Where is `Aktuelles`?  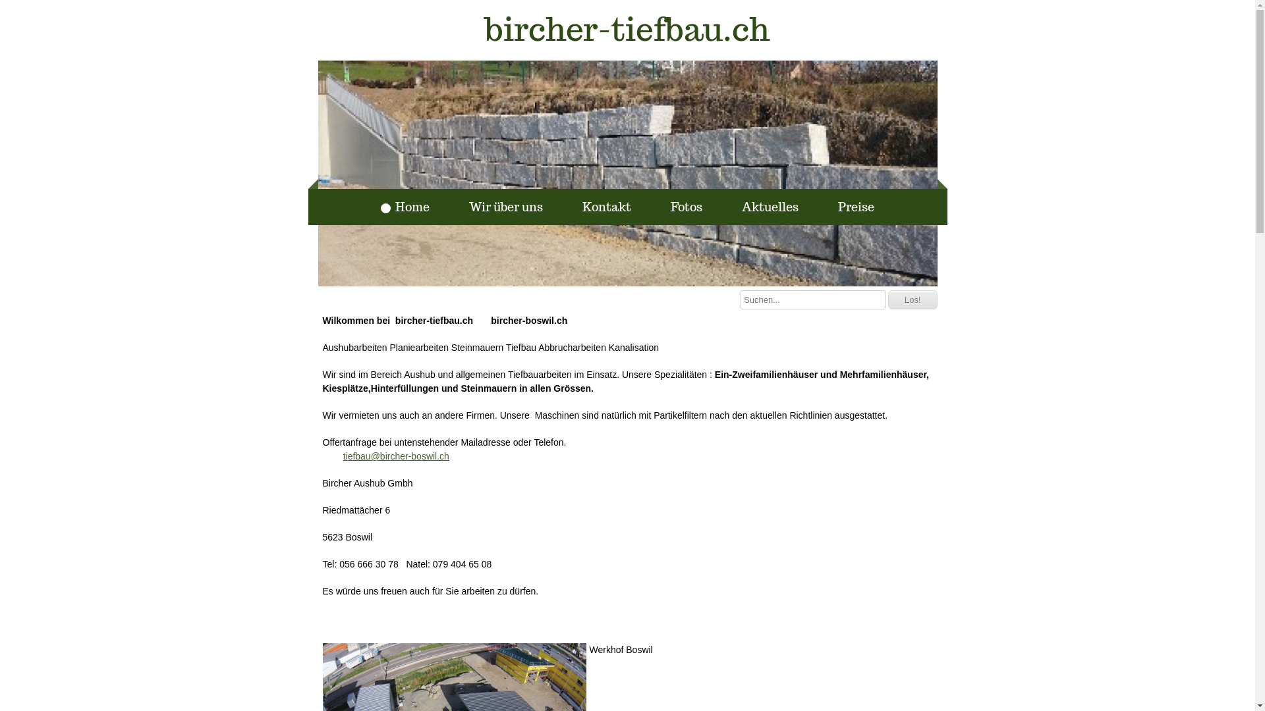 Aktuelles is located at coordinates (763, 207).